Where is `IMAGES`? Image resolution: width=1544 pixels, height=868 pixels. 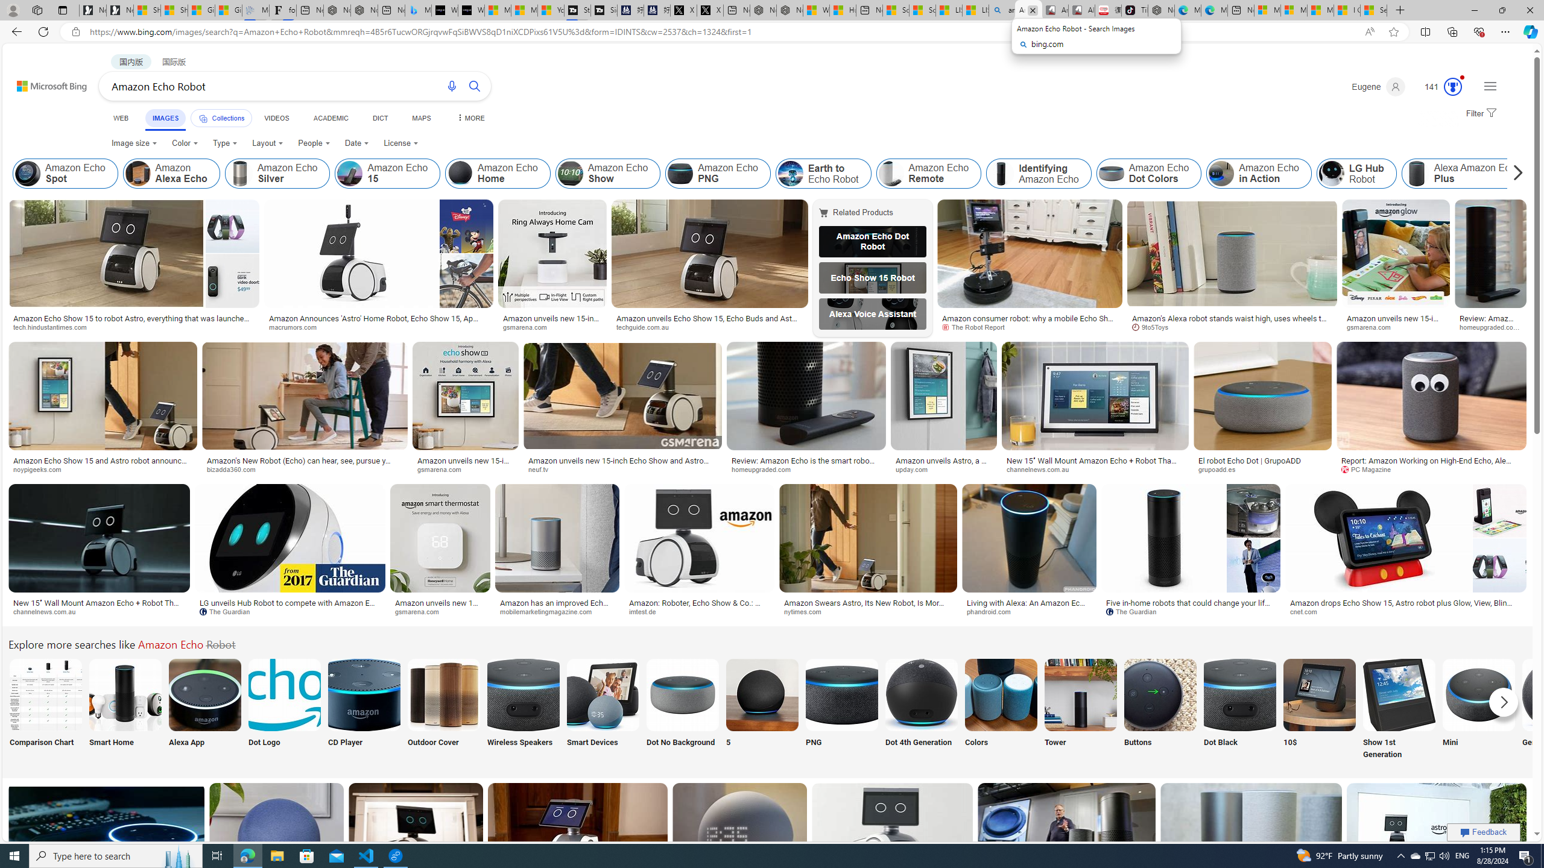 IMAGES is located at coordinates (165, 118).